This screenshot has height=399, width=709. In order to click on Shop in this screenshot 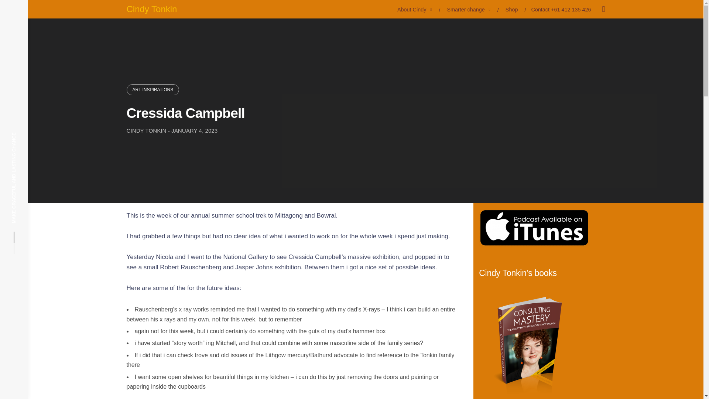, I will do `click(512, 9)`.